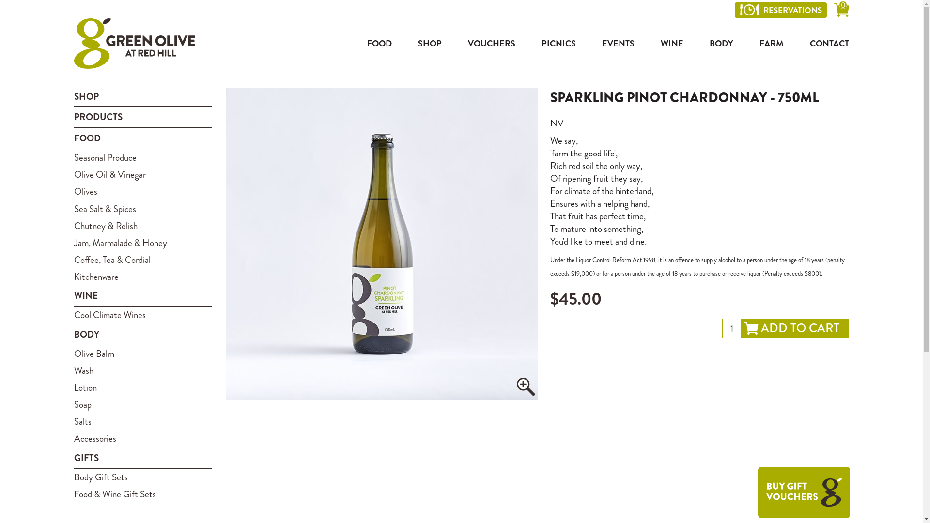  What do you see at coordinates (842, 12) in the screenshot?
I see `0` at bounding box center [842, 12].